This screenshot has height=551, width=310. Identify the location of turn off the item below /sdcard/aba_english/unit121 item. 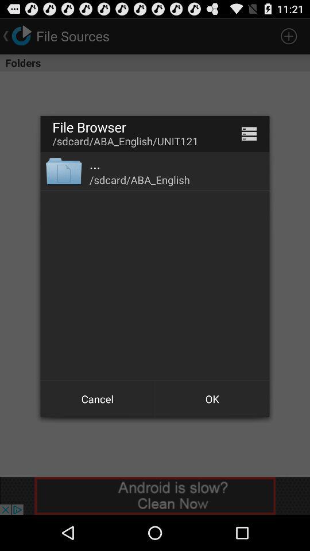
(95, 164).